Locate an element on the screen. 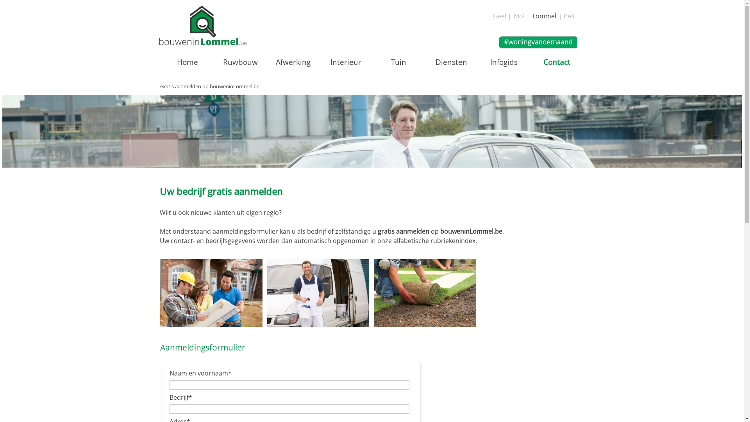 The height and width of the screenshot is (422, 750). Mol | is located at coordinates (521, 16).